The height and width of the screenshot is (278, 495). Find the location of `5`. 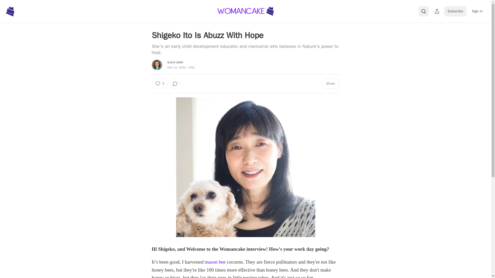

5 is located at coordinates (159, 83).